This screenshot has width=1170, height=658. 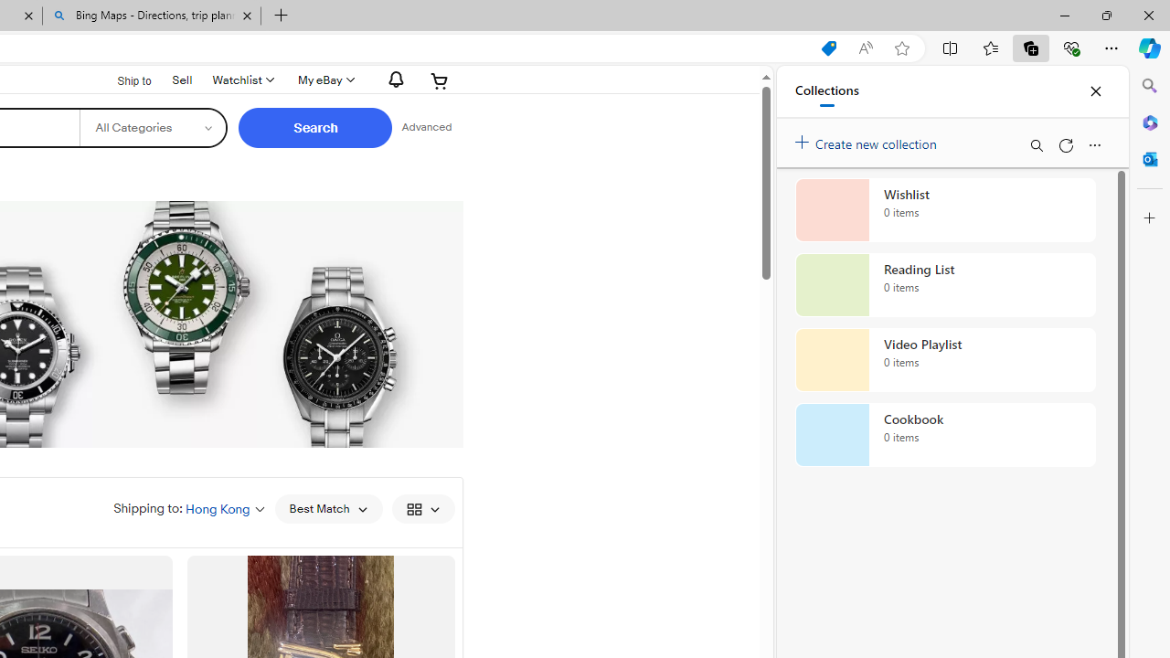 I want to click on More options menu, so click(x=1094, y=144).